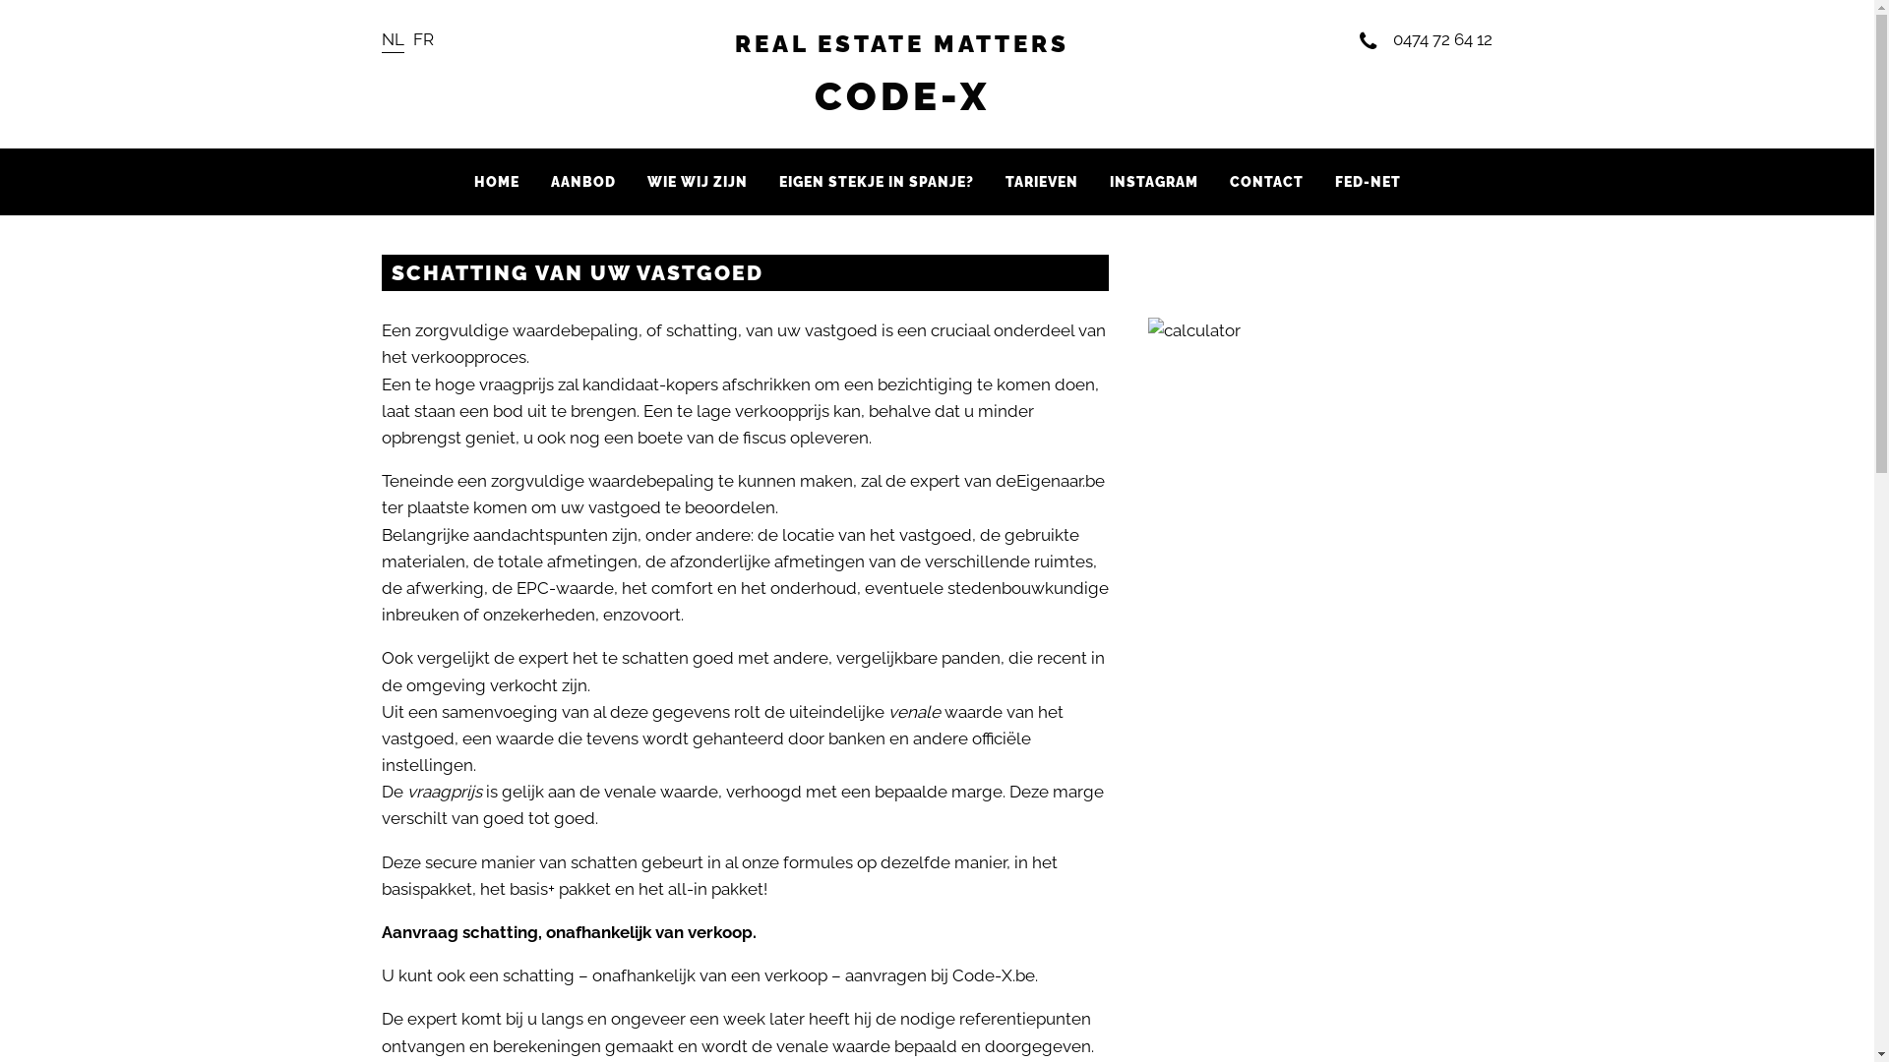  What do you see at coordinates (1267, 182) in the screenshot?
I see `CONTACT` at bounding box center [1267, 182].